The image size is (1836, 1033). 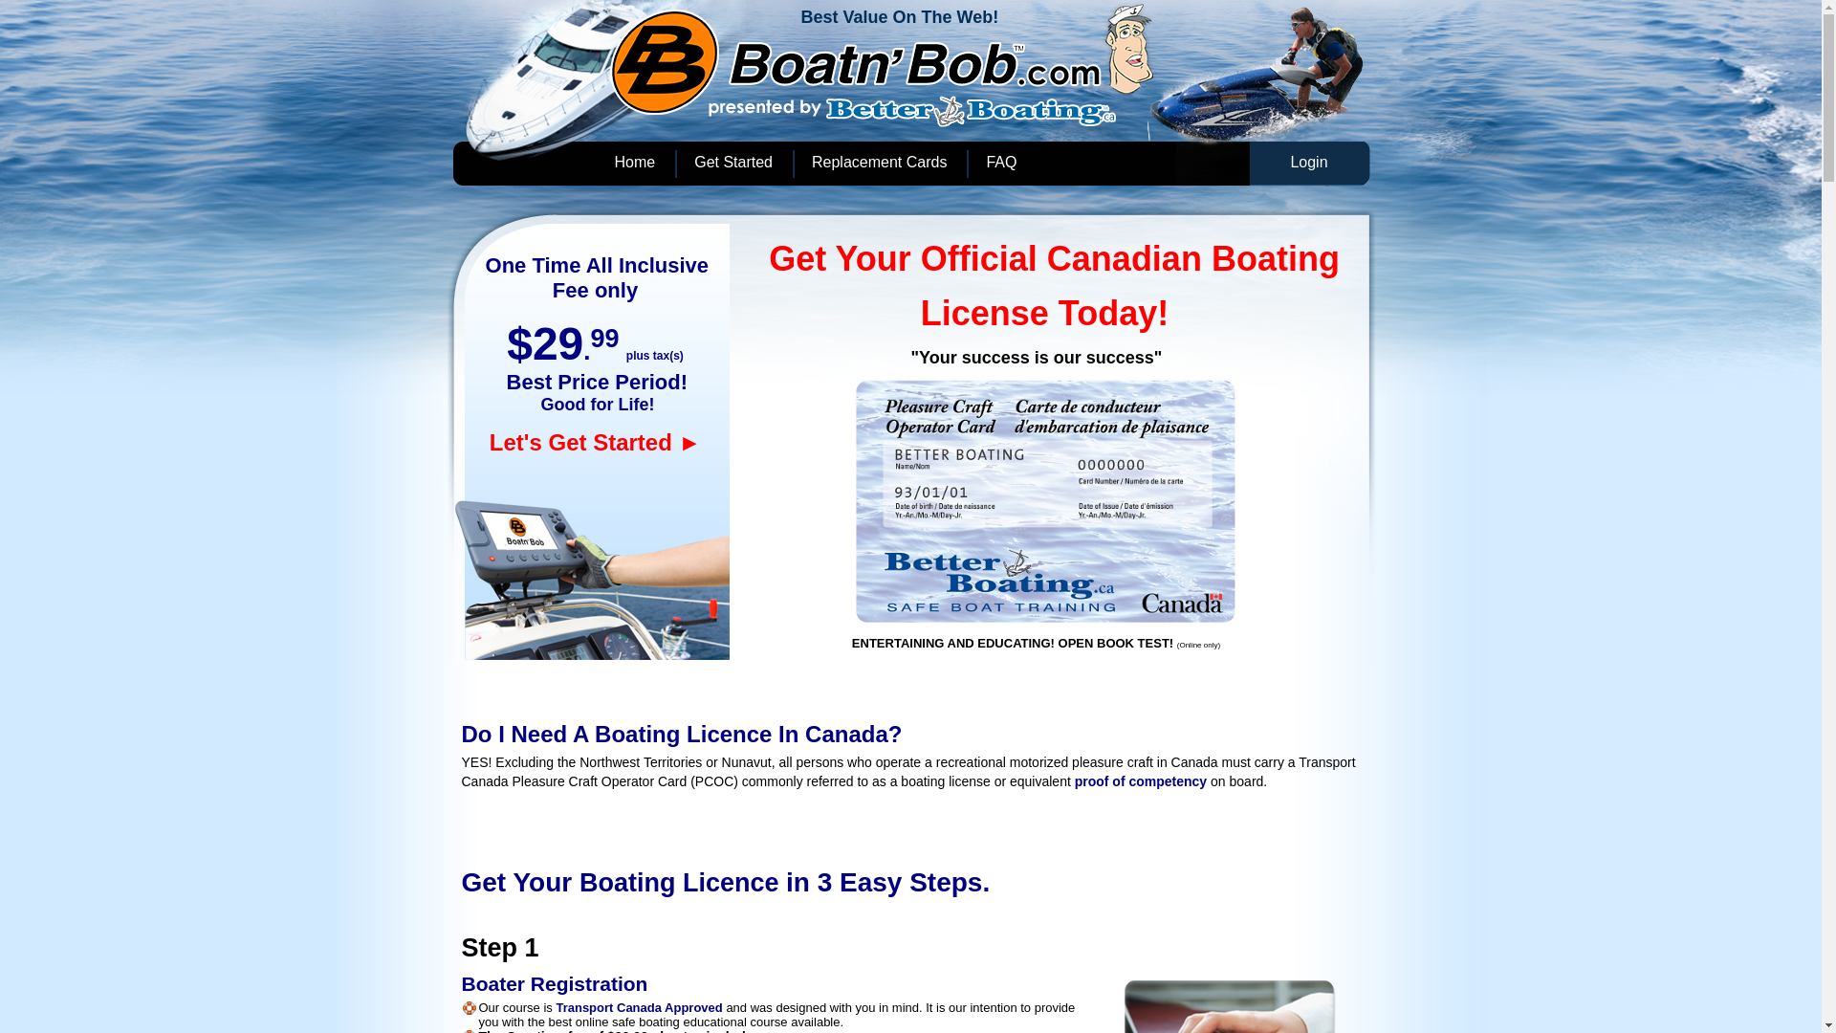 What do you see at coordinates (1310, 164) in the screenshot?
I see `Login` at bounding box center [1310, 164].